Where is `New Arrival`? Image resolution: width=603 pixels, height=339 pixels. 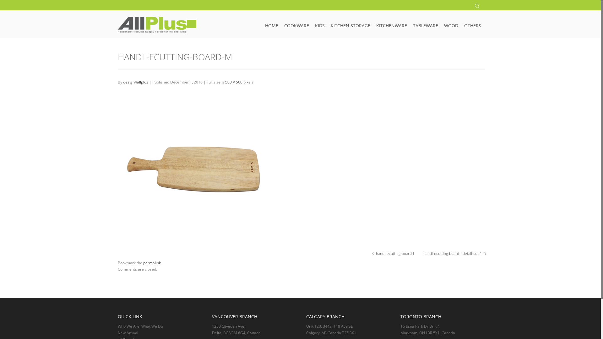
New Arrival is located at coordinates (128, 333).